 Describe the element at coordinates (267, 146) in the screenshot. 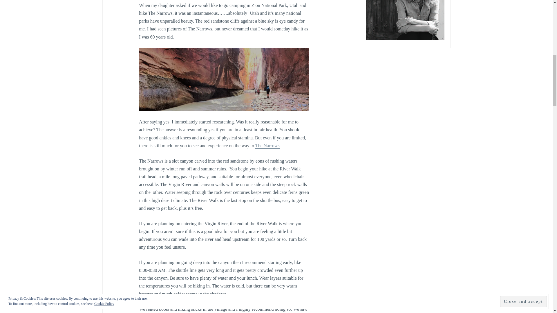

I see `The Narrows` at that location.